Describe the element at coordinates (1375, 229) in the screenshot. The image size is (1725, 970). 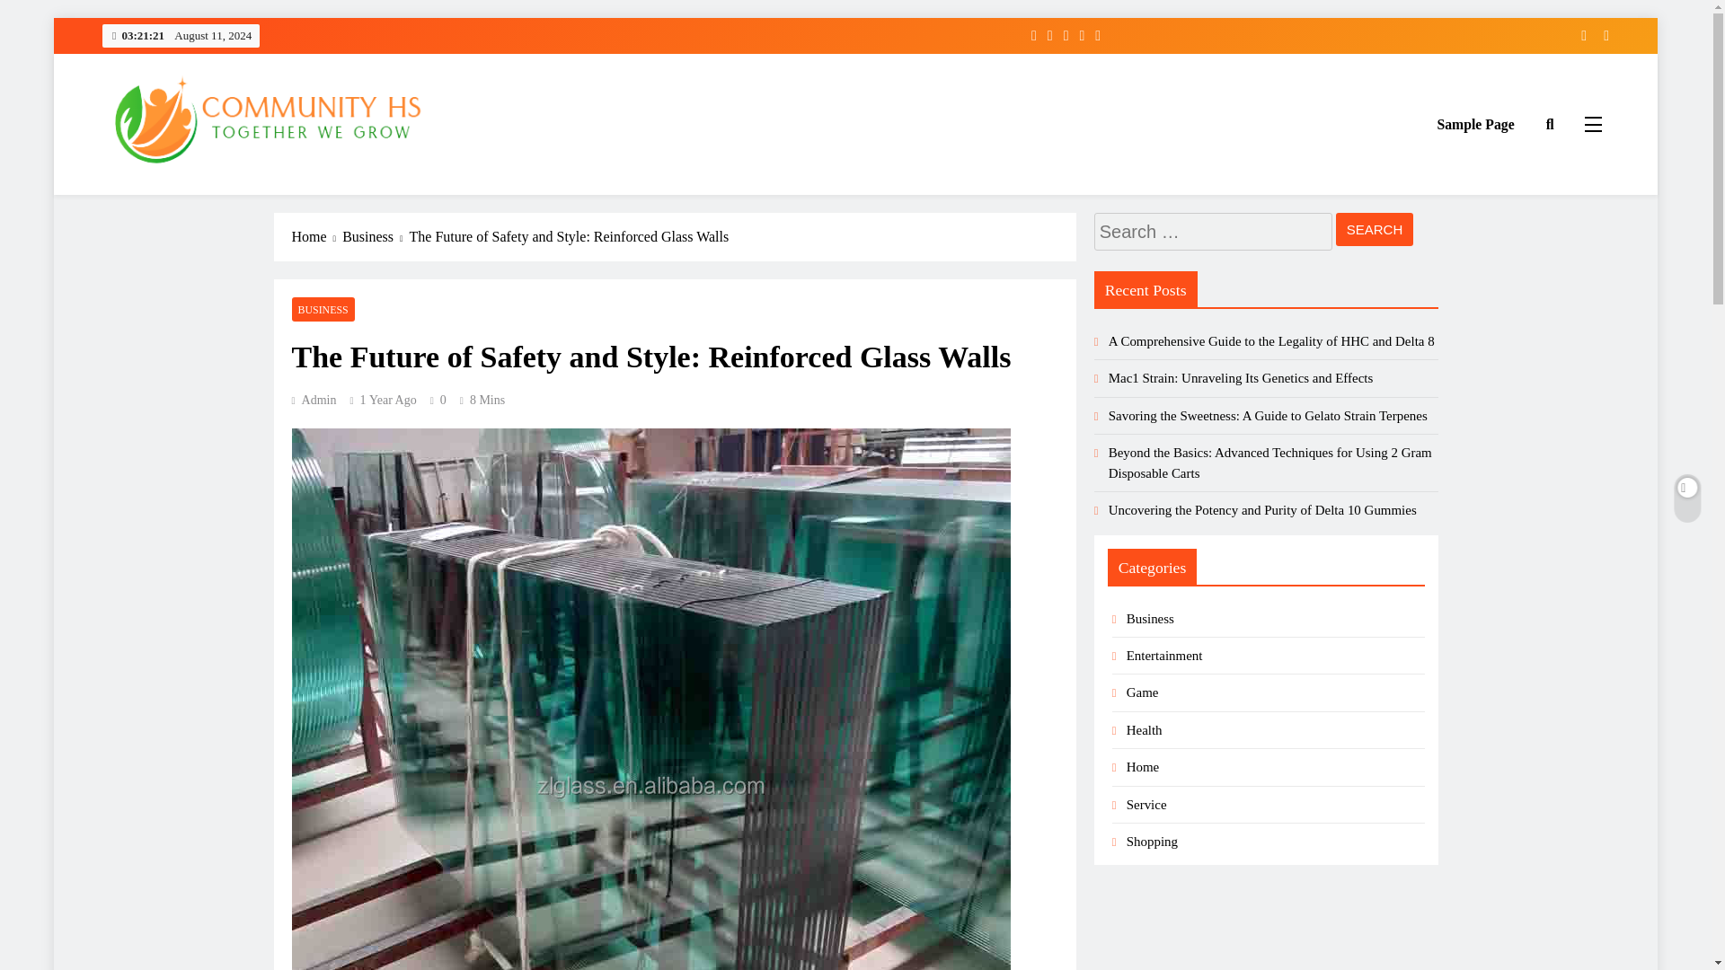
I see `Search` at that location.